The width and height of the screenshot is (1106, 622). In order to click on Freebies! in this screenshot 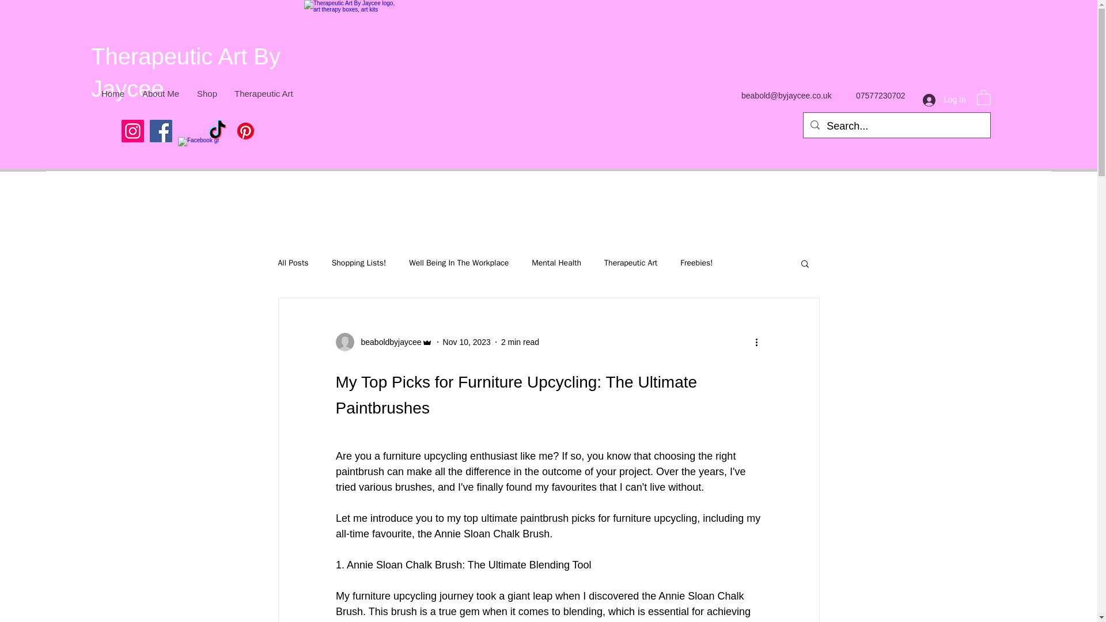, I will do `click(696, 263)`.